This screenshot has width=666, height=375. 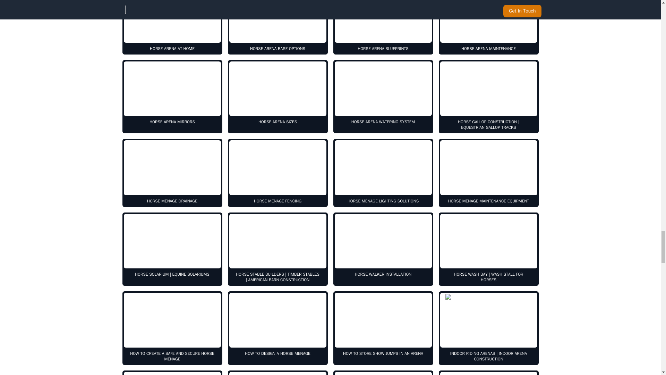 What do you see at coordinates (383, 328) in the screenshot?
I see `HOW TO STORE SHOW JUMPS IN AN ARENA` at bounding box center [383, 328].